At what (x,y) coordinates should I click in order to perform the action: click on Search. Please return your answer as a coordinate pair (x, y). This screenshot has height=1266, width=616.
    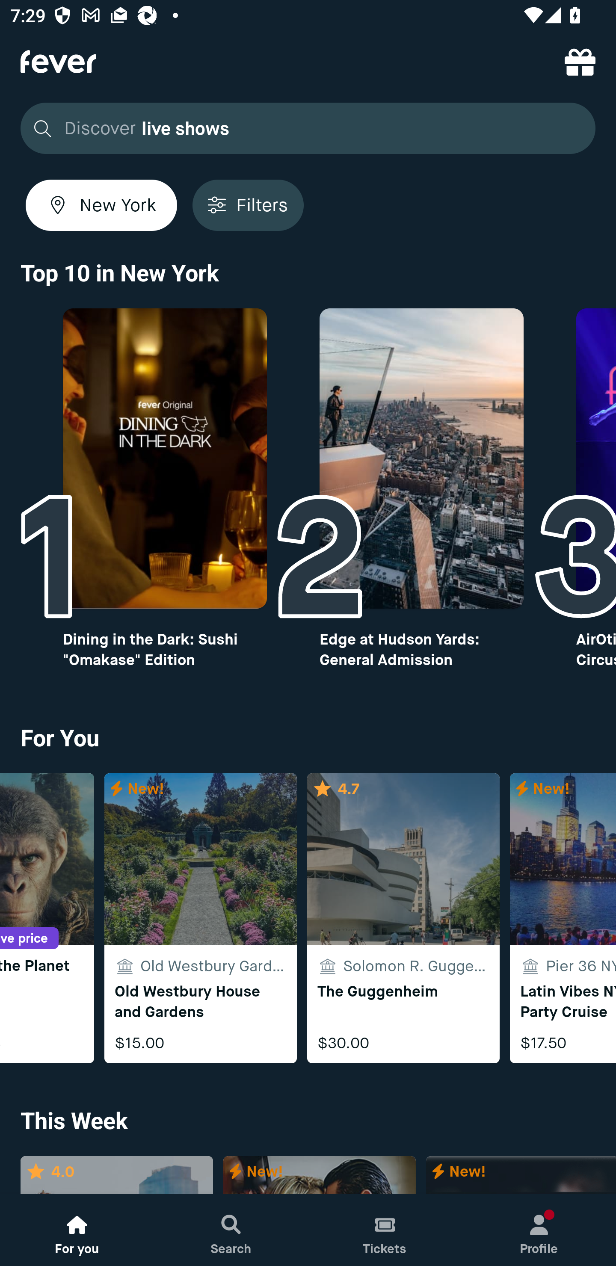
    Looking at the image, I should click on (231, 1230).